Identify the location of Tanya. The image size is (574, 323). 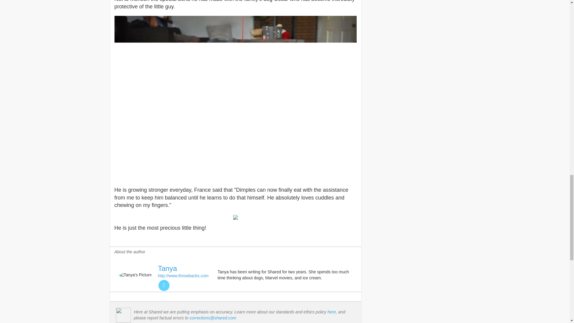
(167, 269).